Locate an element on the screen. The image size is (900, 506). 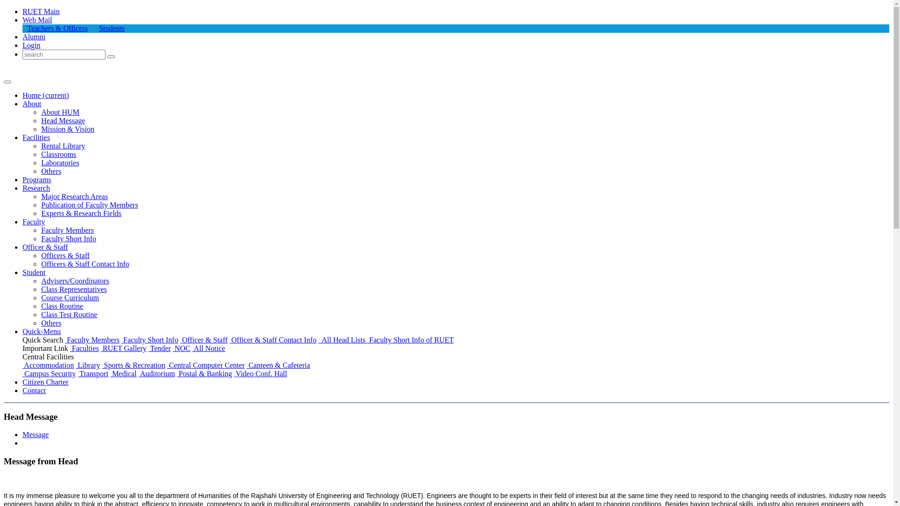
 Postal & Banking is located at coordinates (204, 374).